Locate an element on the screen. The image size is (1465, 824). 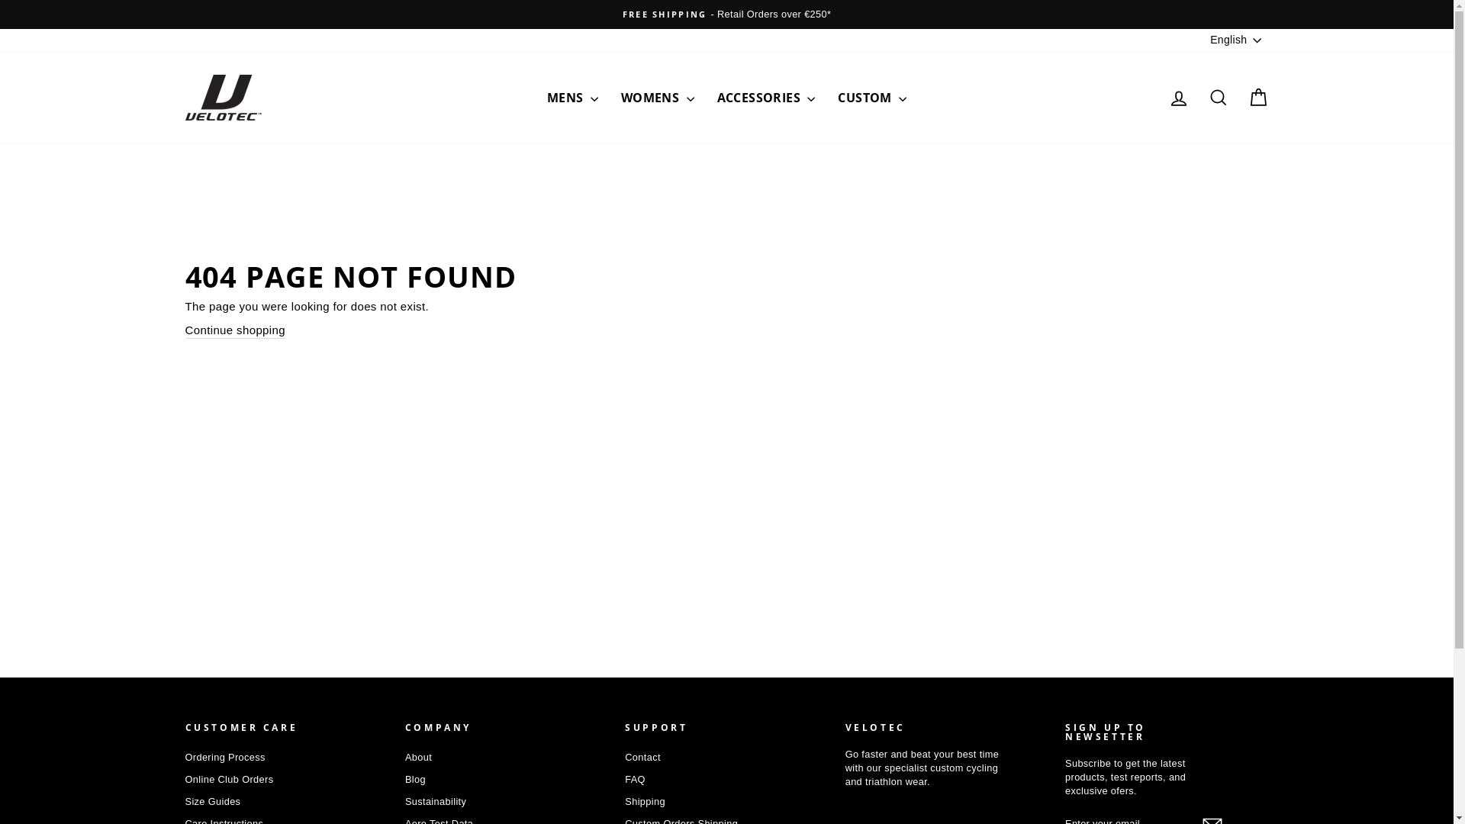
Sustainability is located at coordinates (436, 802).